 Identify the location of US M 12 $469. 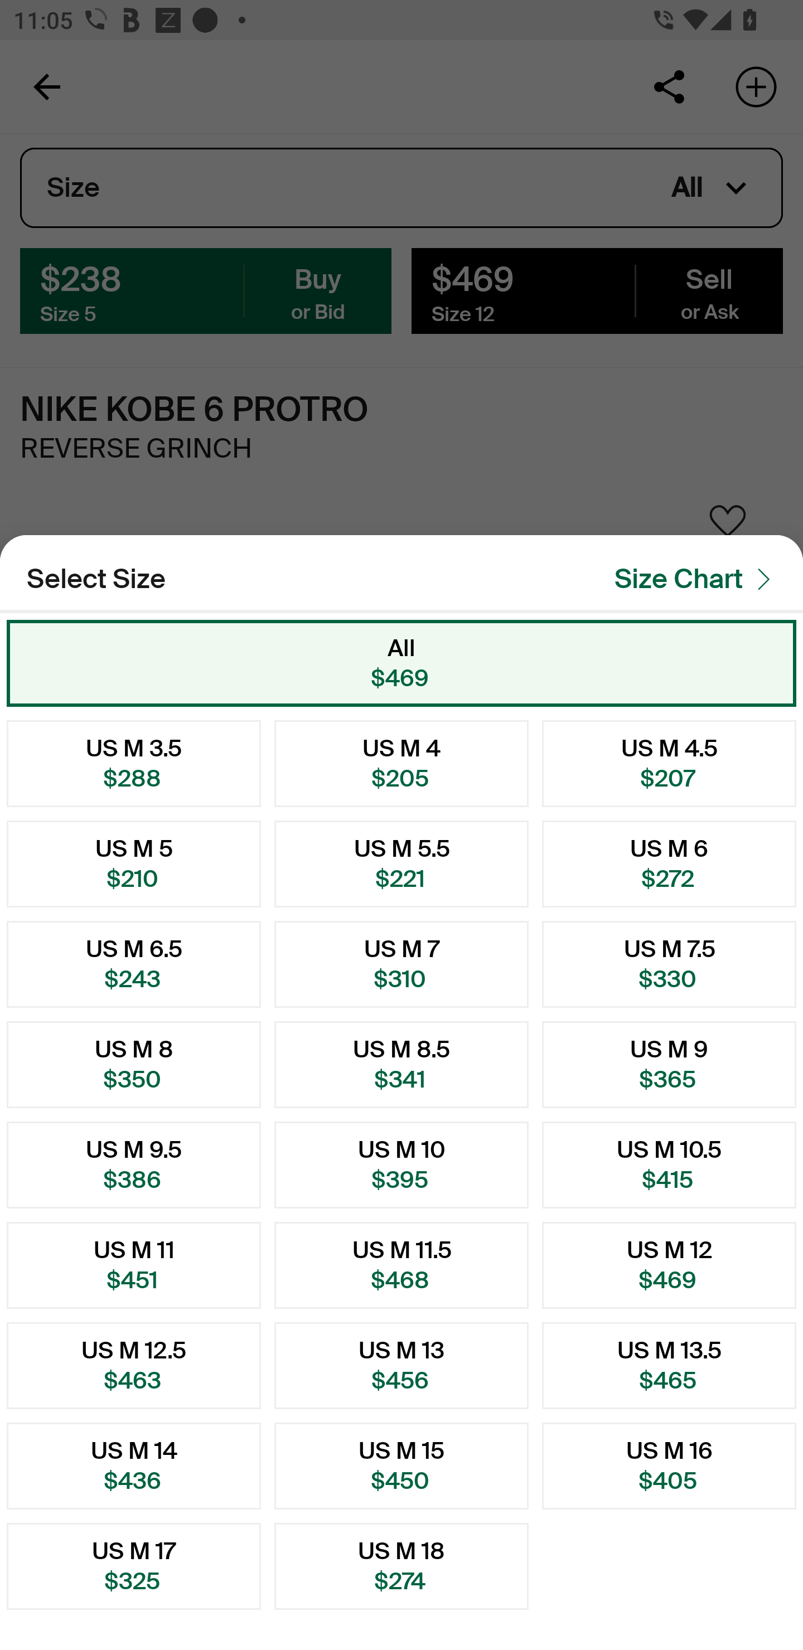
(669, 1265).